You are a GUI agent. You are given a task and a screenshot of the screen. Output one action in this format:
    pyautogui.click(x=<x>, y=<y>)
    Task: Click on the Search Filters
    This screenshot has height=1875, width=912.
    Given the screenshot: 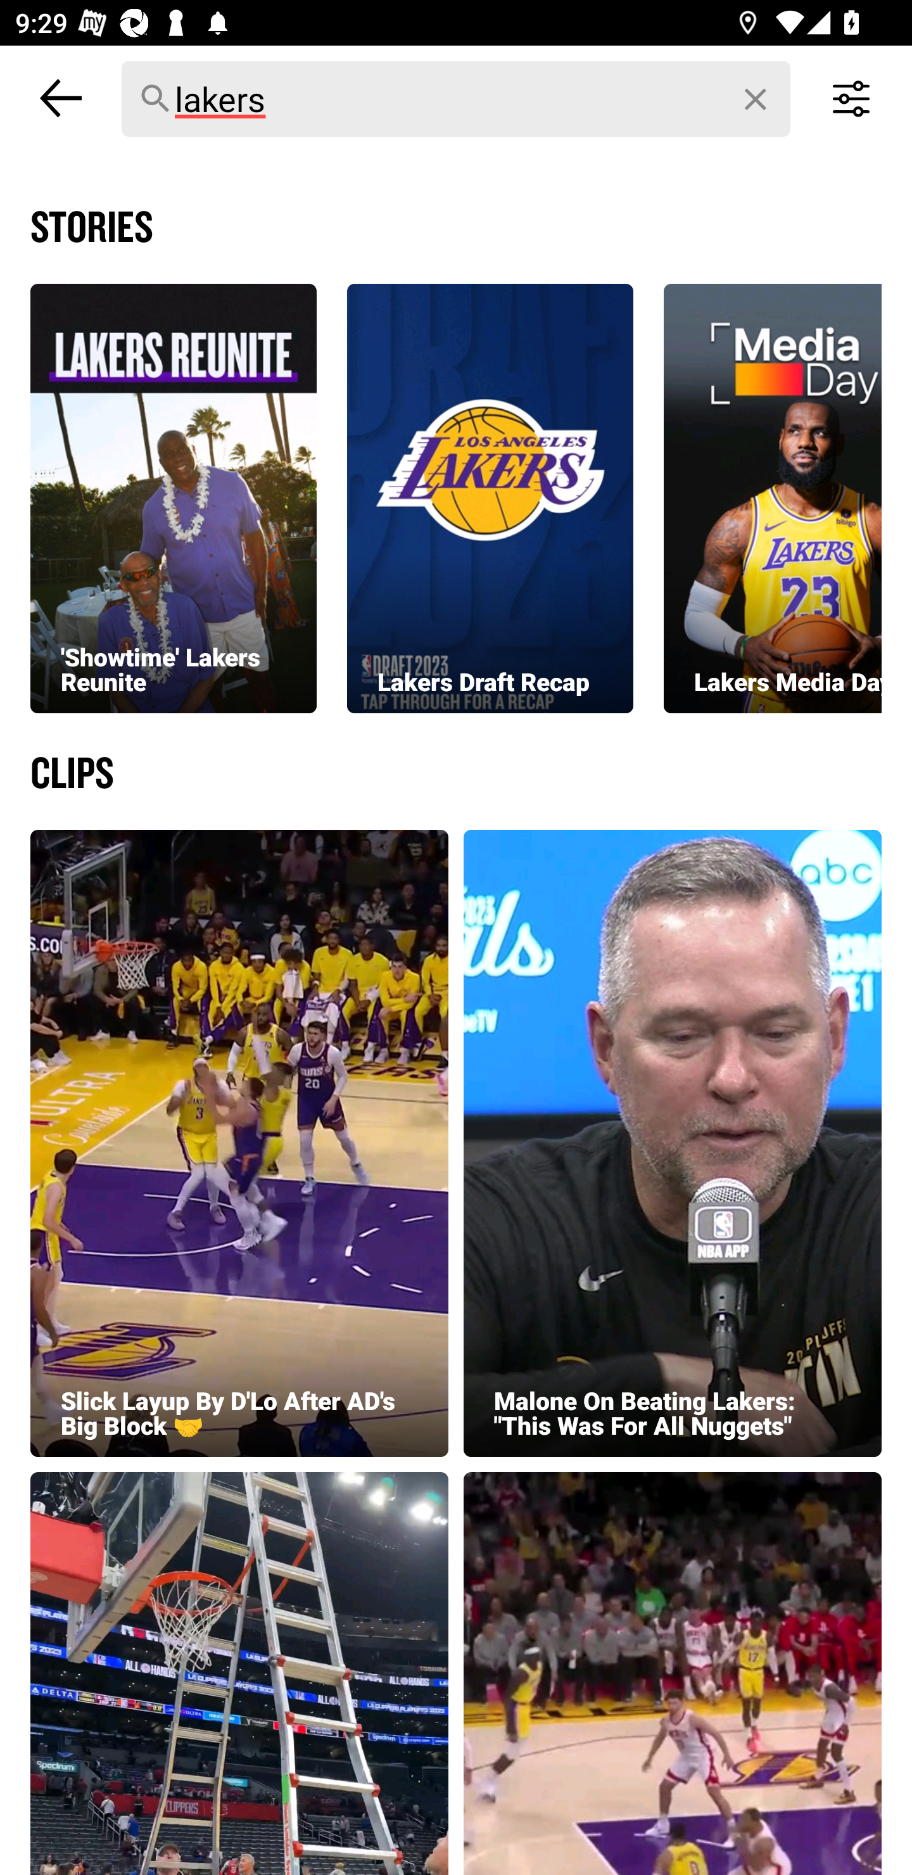 What is the action you would take?
    pyautogui.click(x=851, y=98)
    